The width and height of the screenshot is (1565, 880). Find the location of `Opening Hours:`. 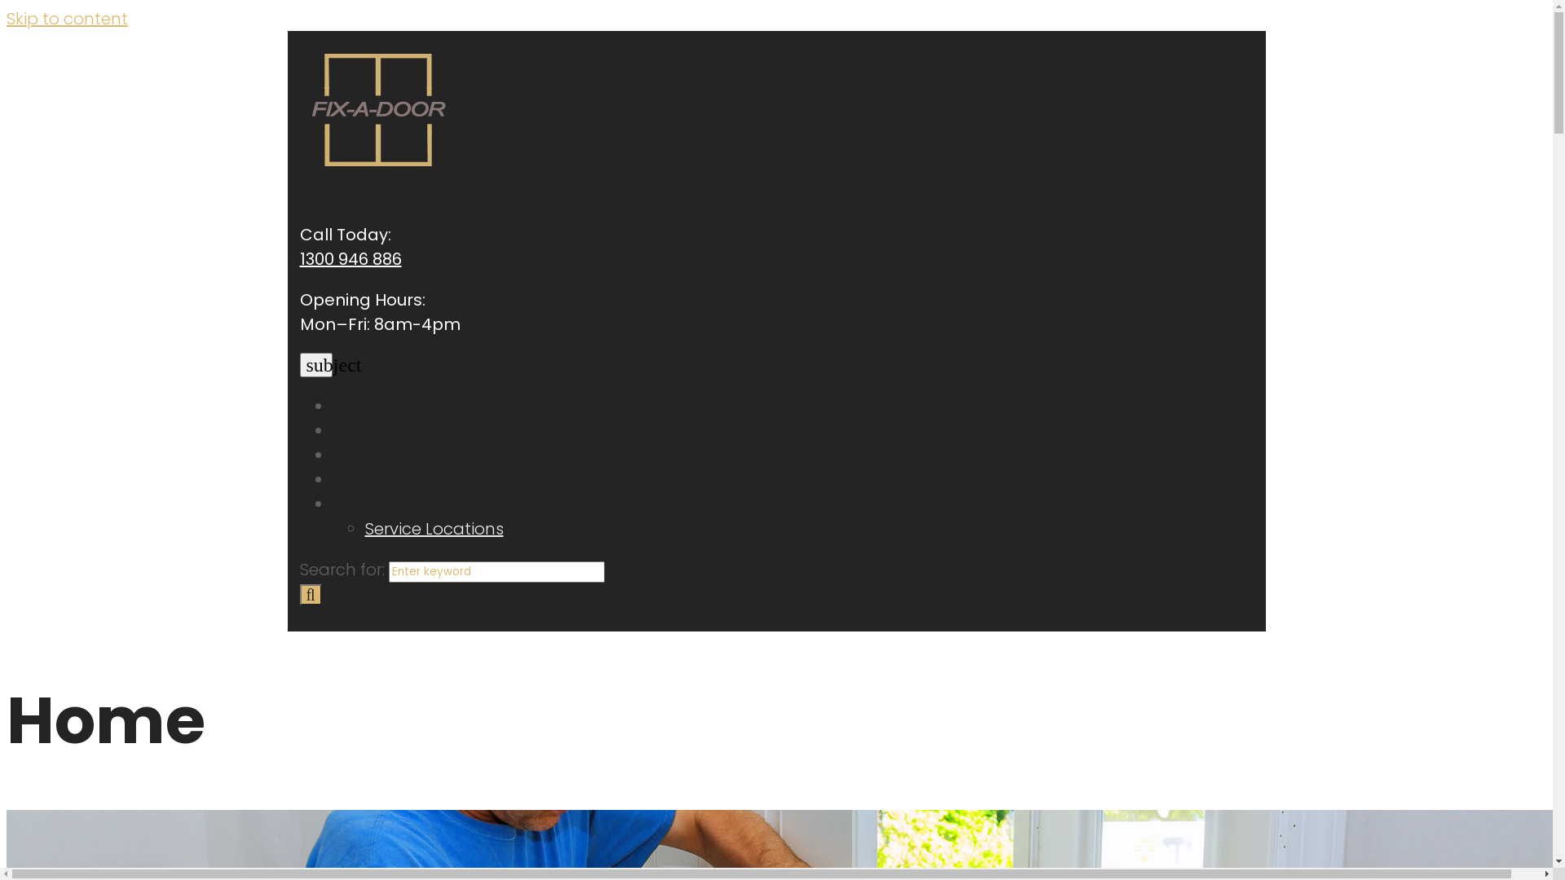

Opening Hours: is located at coordinates (363, 300).